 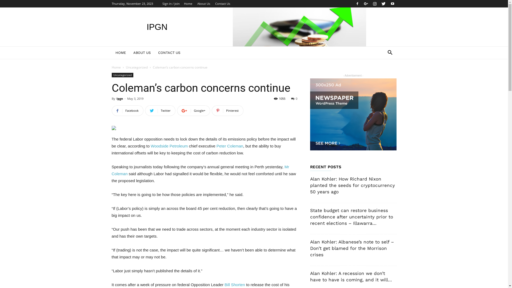 What do you see at coordinates (375, 4) in the screenshot?
I see `Instagram` at bounding box center [375, 4].